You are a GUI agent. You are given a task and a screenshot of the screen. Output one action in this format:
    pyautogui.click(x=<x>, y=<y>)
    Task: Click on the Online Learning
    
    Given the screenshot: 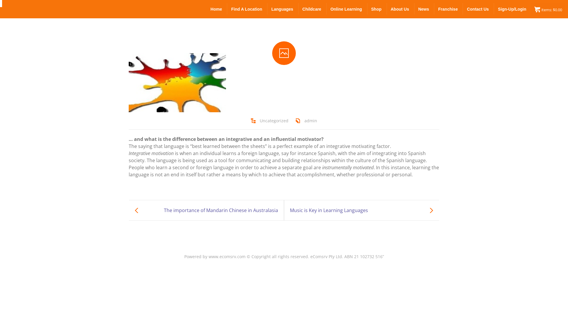 What is the action you would take?
    pyautogui.click(x=347, y=9)
    